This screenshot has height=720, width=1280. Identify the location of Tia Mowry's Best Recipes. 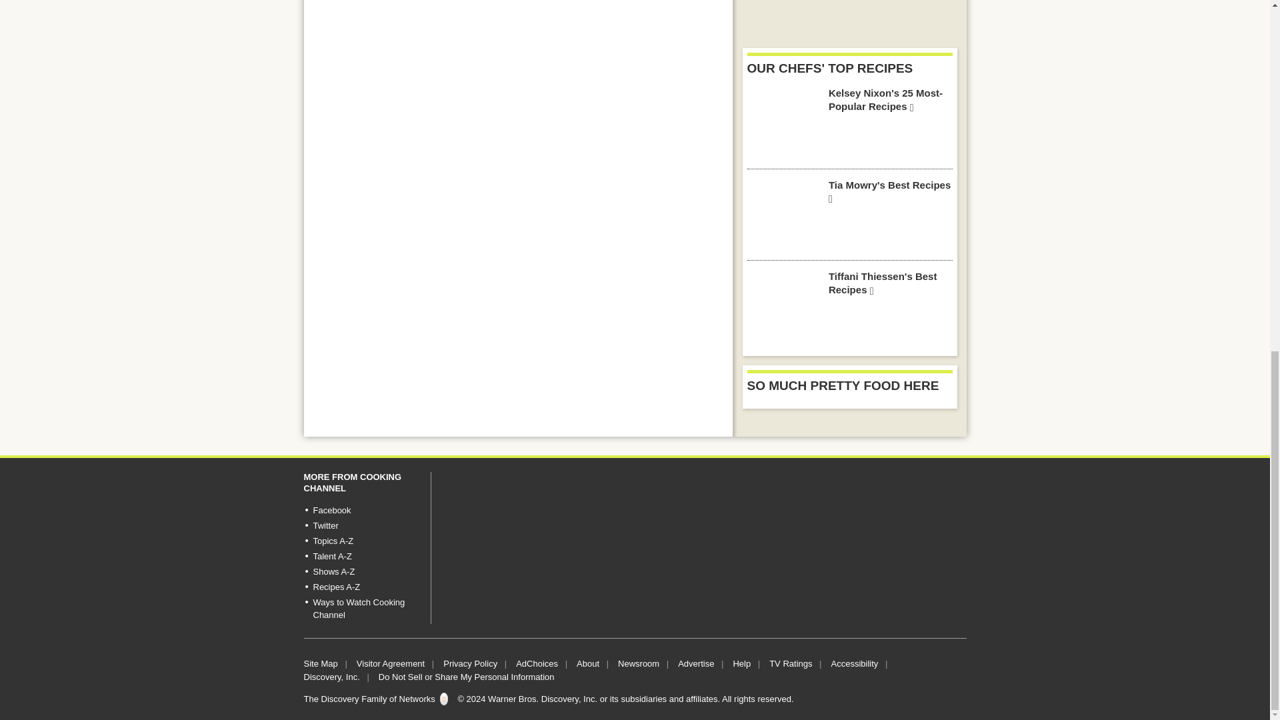
(783, 214).